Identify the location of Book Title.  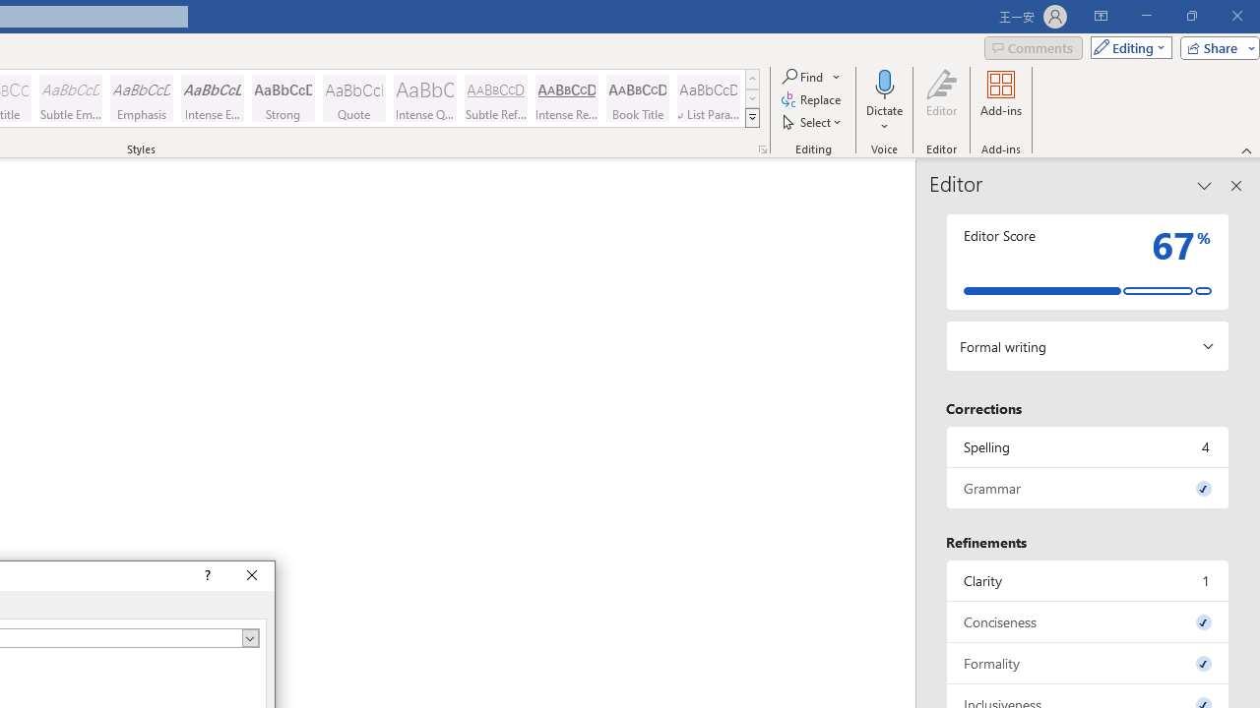
(637, 98).